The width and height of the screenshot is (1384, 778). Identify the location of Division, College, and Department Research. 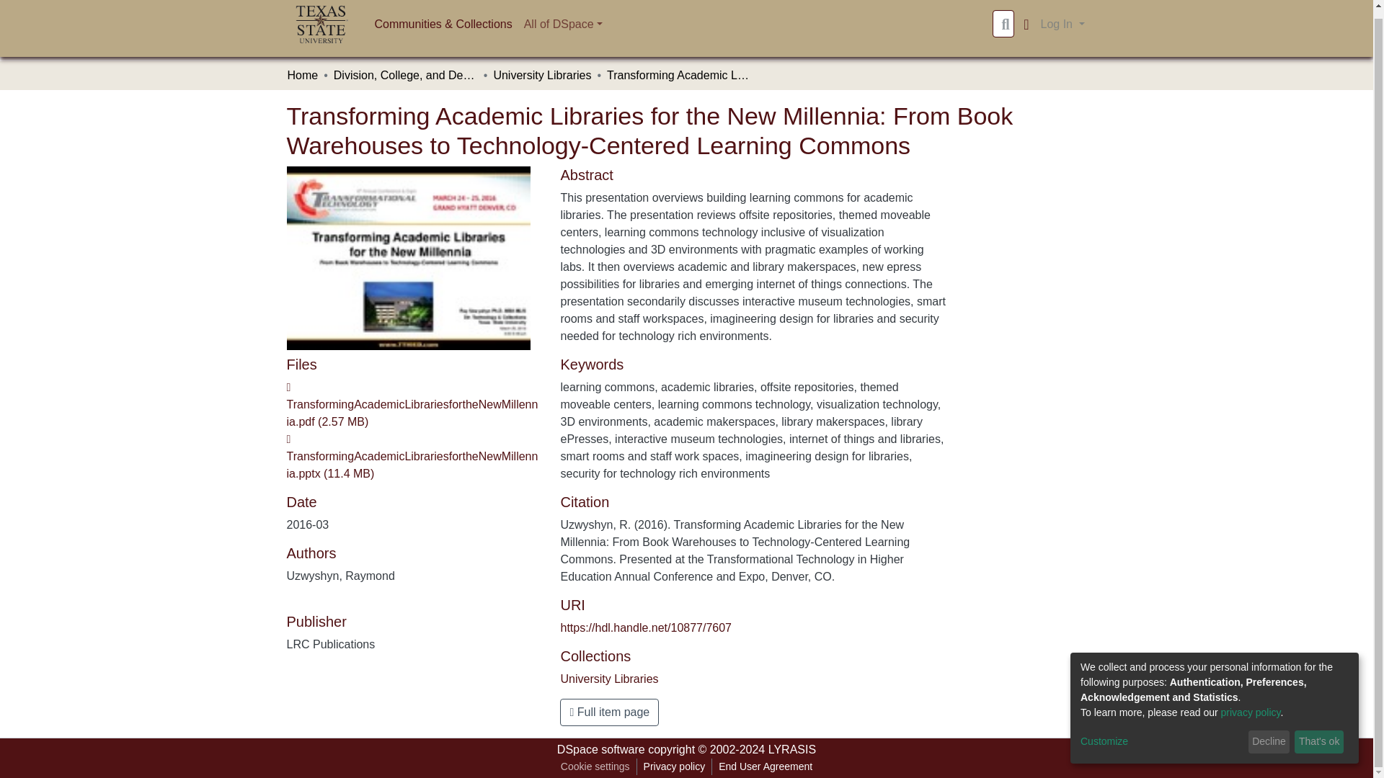
(405, 75).